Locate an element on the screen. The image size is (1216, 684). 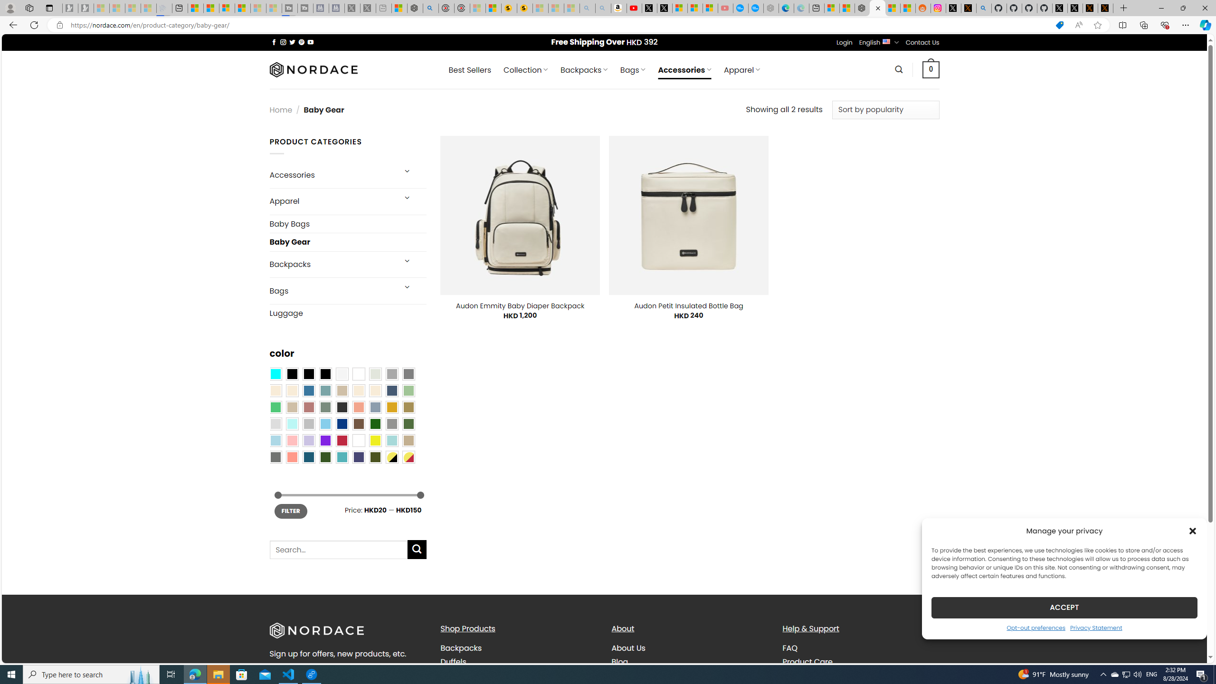
Yellow-Black is located at coordinates (391, 457).